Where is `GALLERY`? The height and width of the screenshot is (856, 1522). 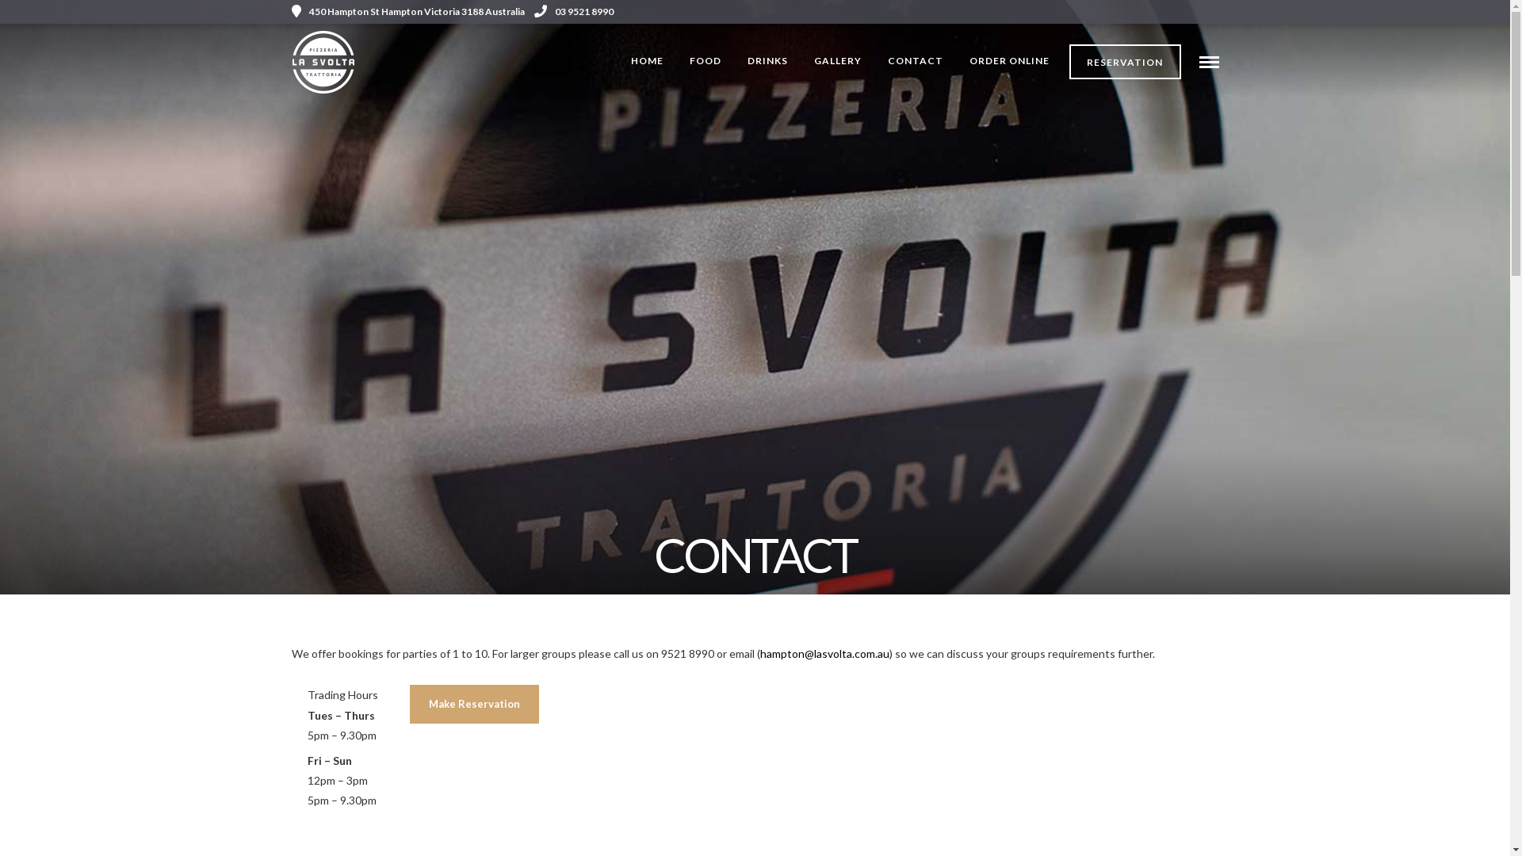 GALLERY is located at coordinates (838, 62).